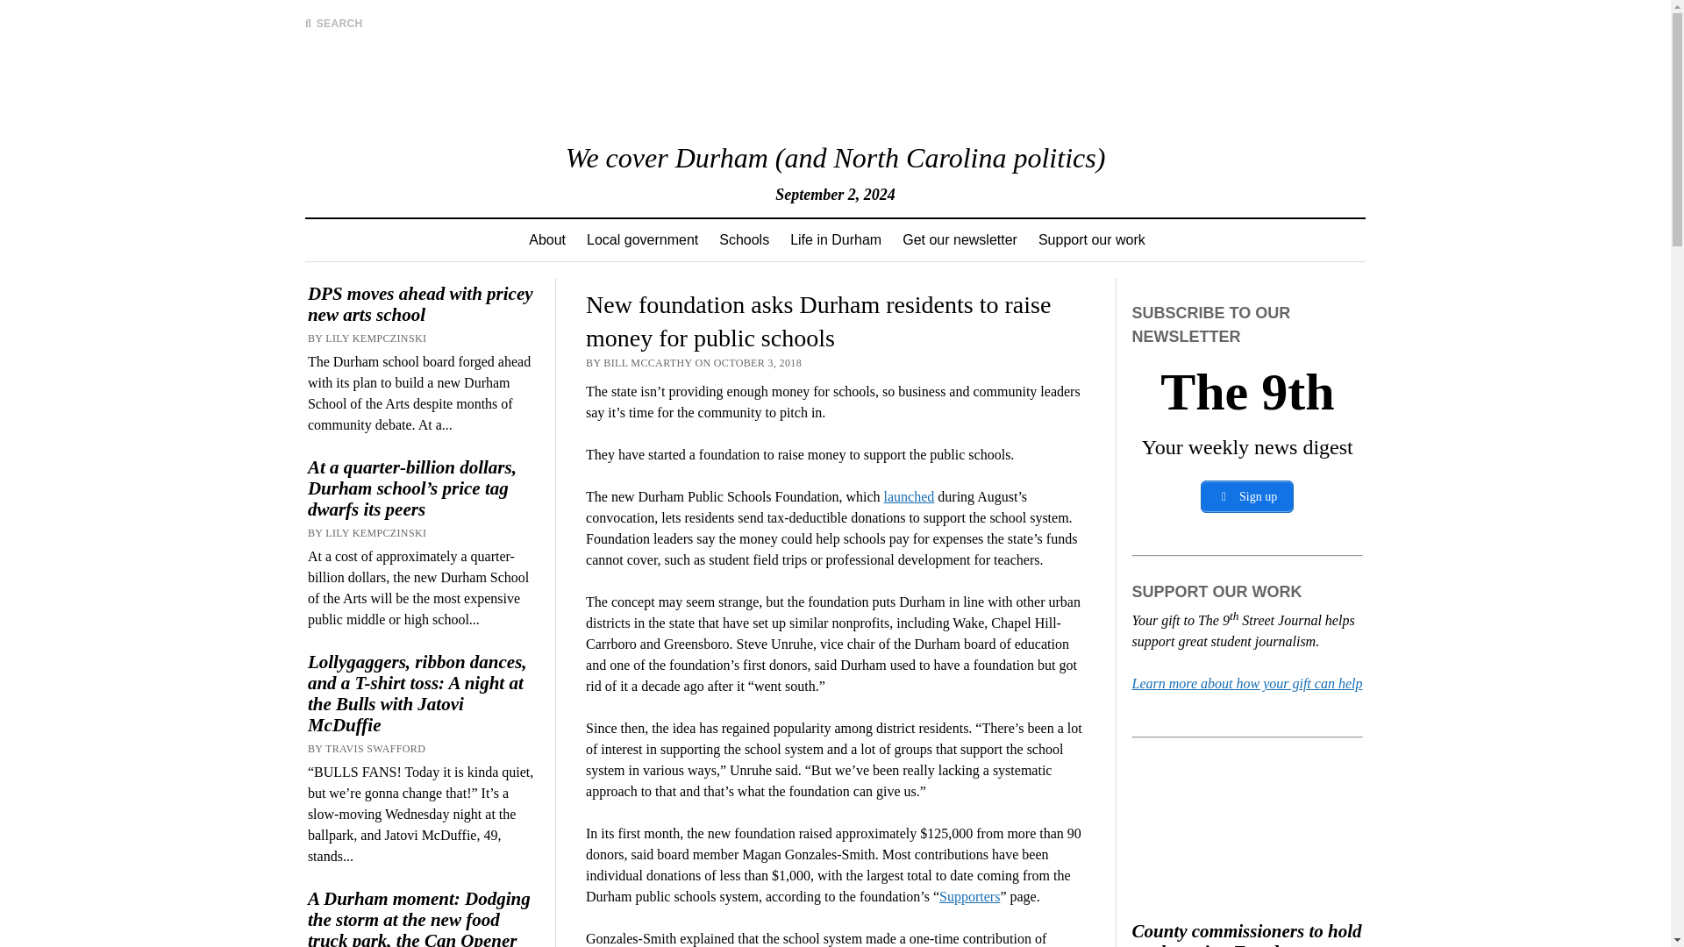  I want to click on DPS moves ahead with pricey new arts school, so click(423, 303).